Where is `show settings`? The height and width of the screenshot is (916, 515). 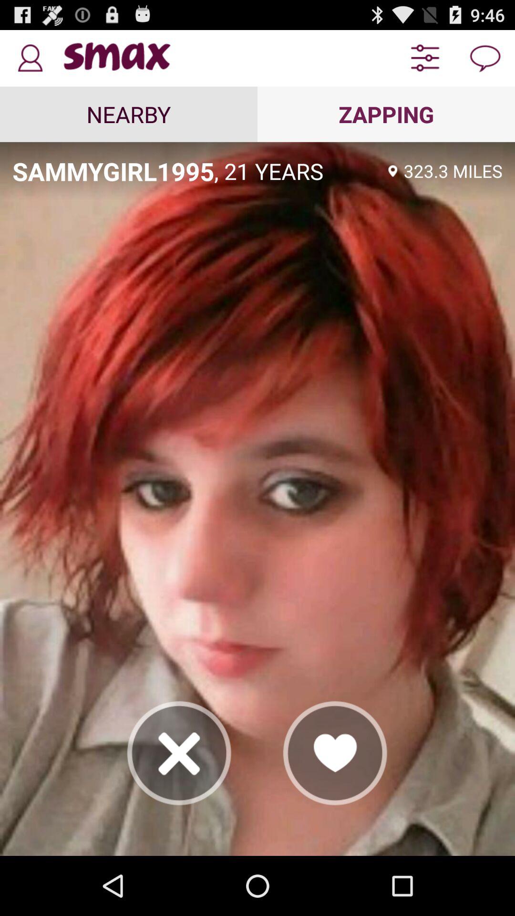
show settings is located at coordinates (425, 58).